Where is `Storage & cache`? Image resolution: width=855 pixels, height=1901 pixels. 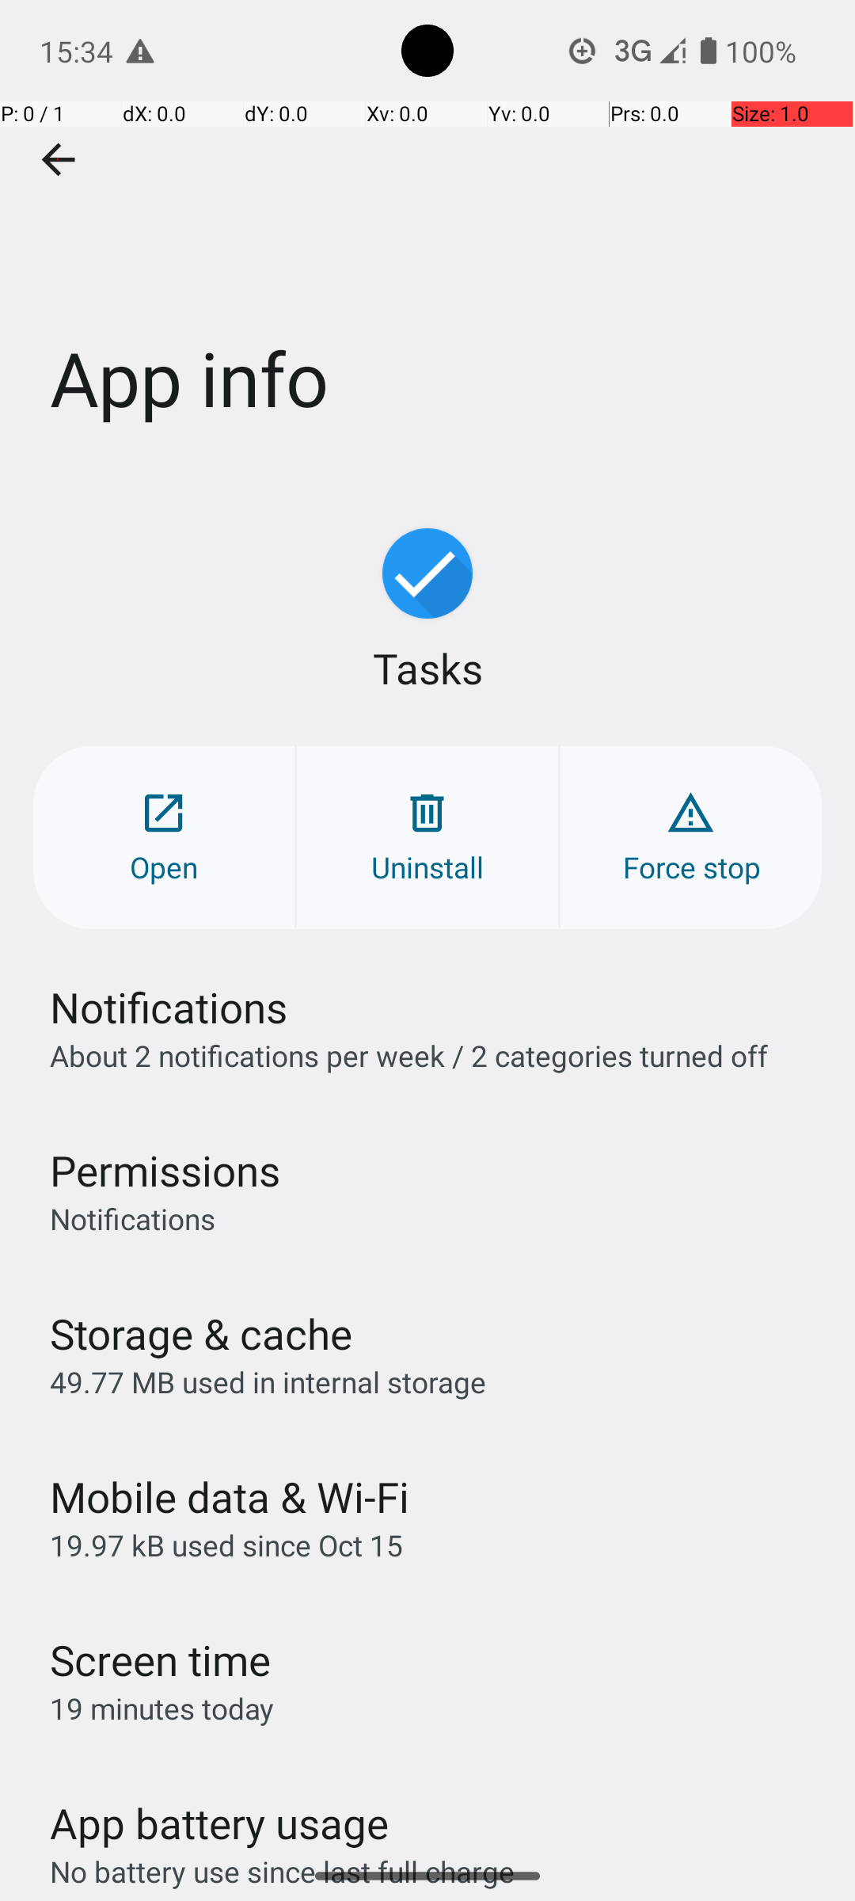 Storage & cache is located at coordinates (201, 1334).